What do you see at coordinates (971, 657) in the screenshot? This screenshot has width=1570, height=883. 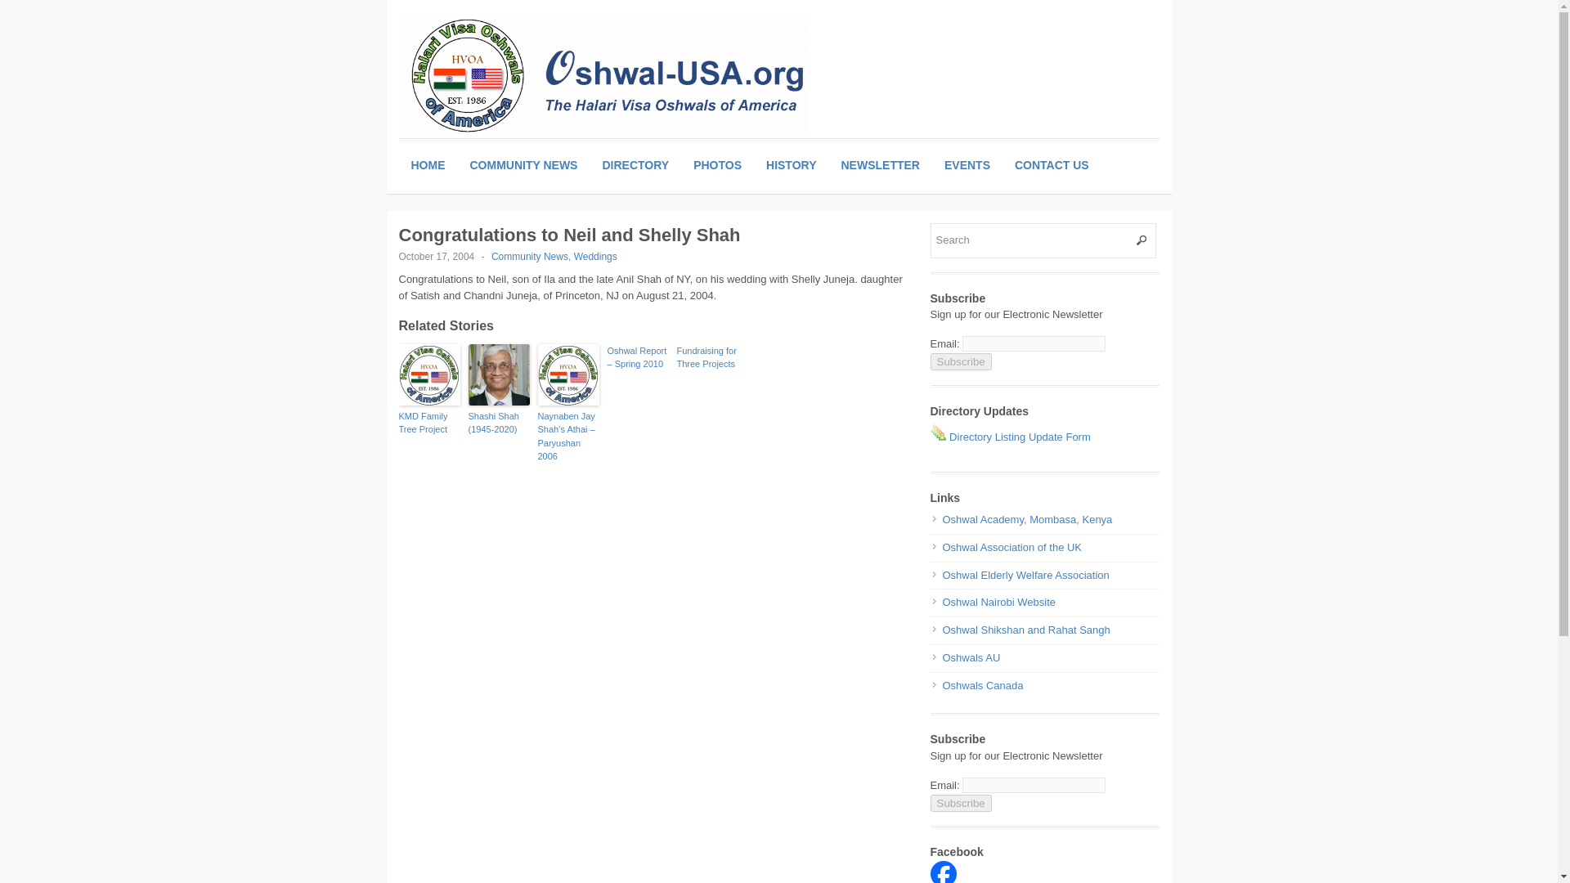 I see `Oshwals AU` at bounding box center [971, 657].